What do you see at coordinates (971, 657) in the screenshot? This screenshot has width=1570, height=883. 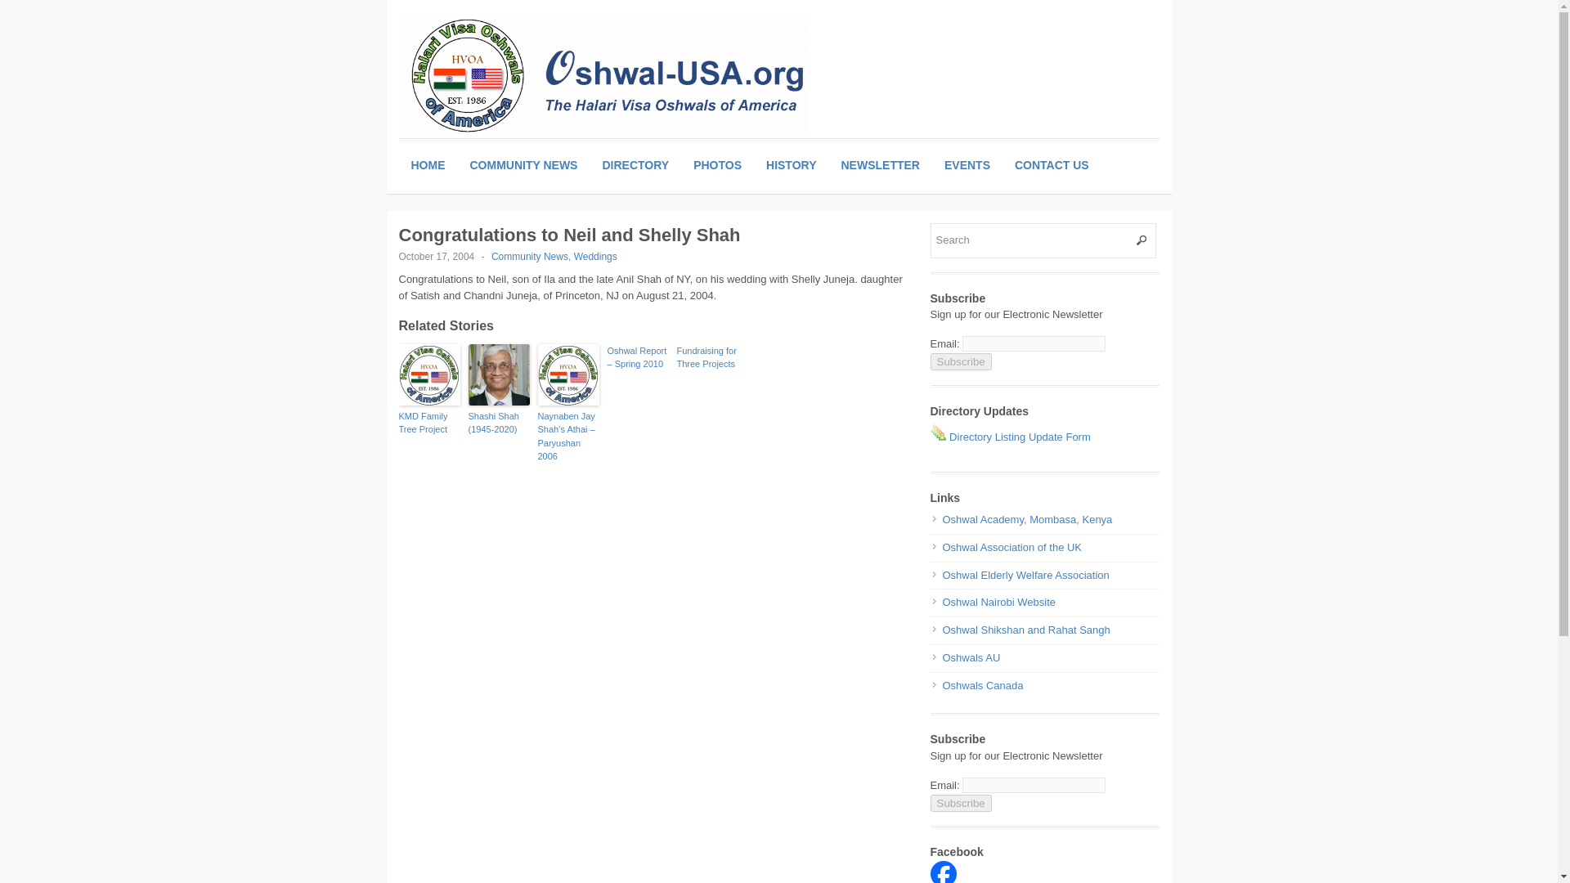 I see `Oshwals AU` at bounding box center [971, 657].